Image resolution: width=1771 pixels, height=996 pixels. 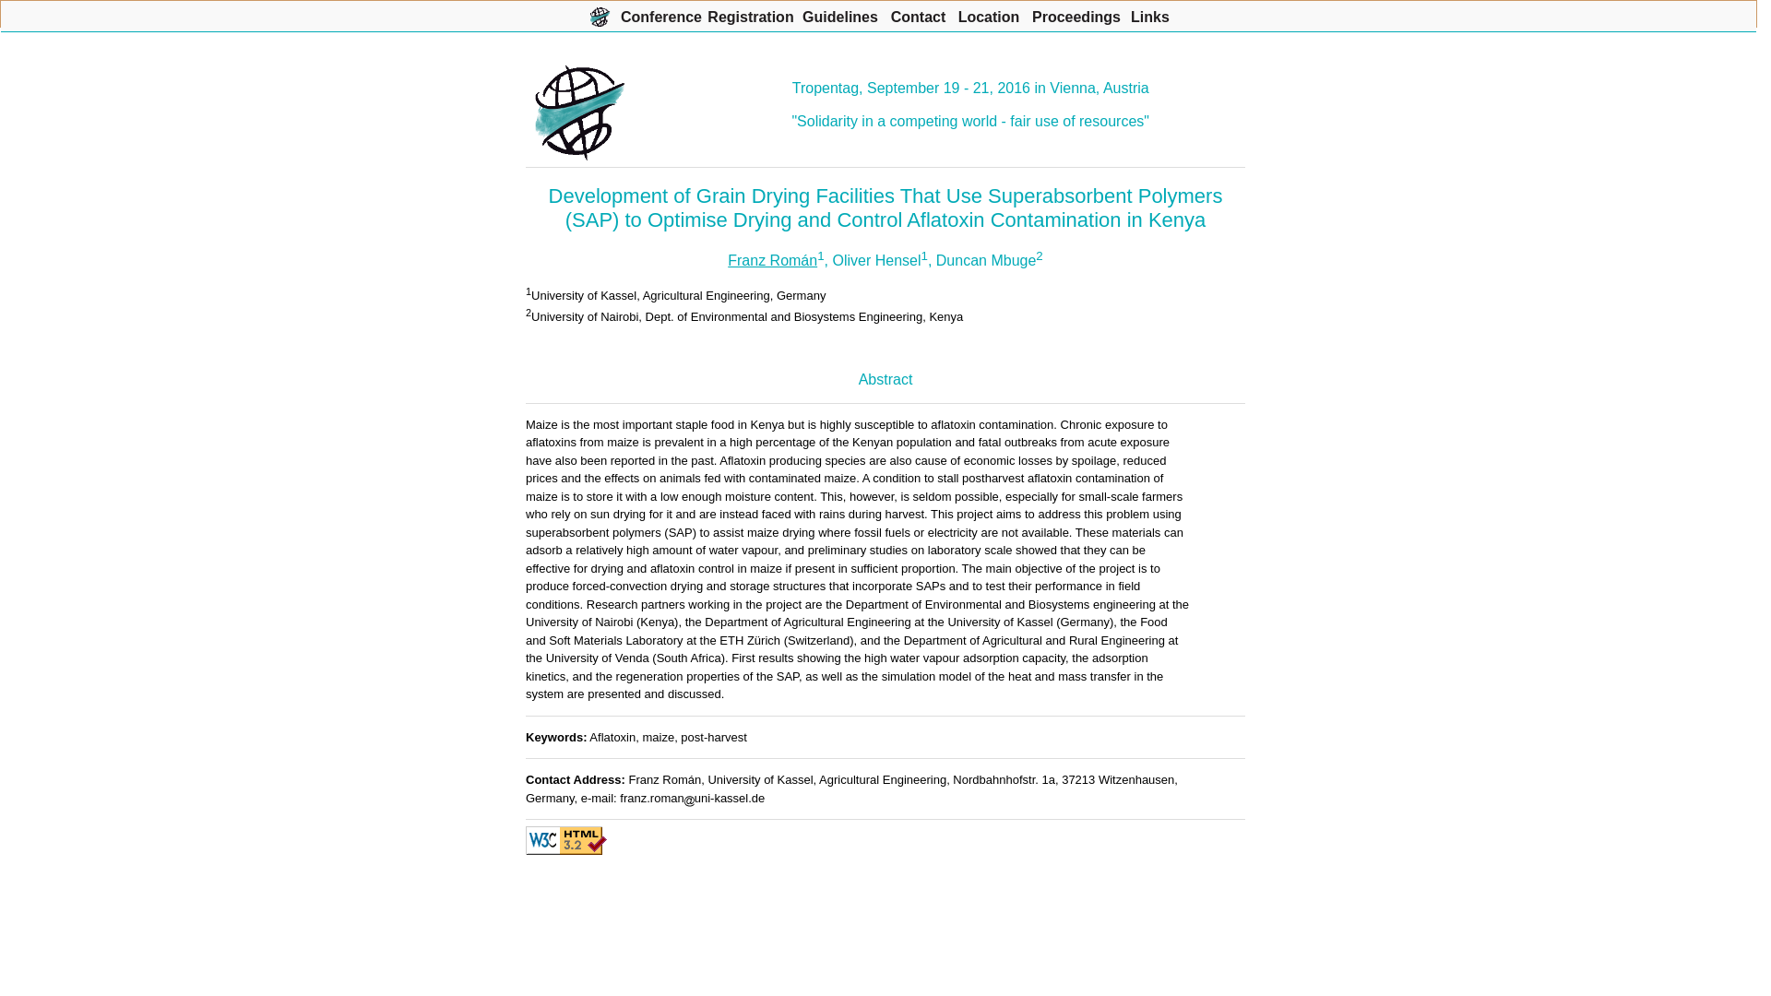 I want to click on Contact, so click(x=919, y=14).